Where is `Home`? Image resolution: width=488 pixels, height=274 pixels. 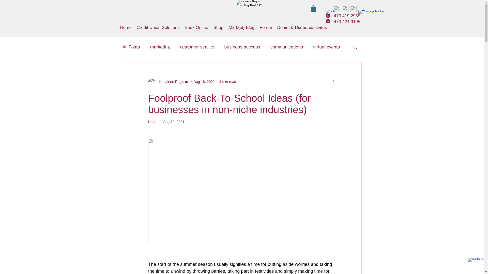
Home is located at coordinates (126, 27).